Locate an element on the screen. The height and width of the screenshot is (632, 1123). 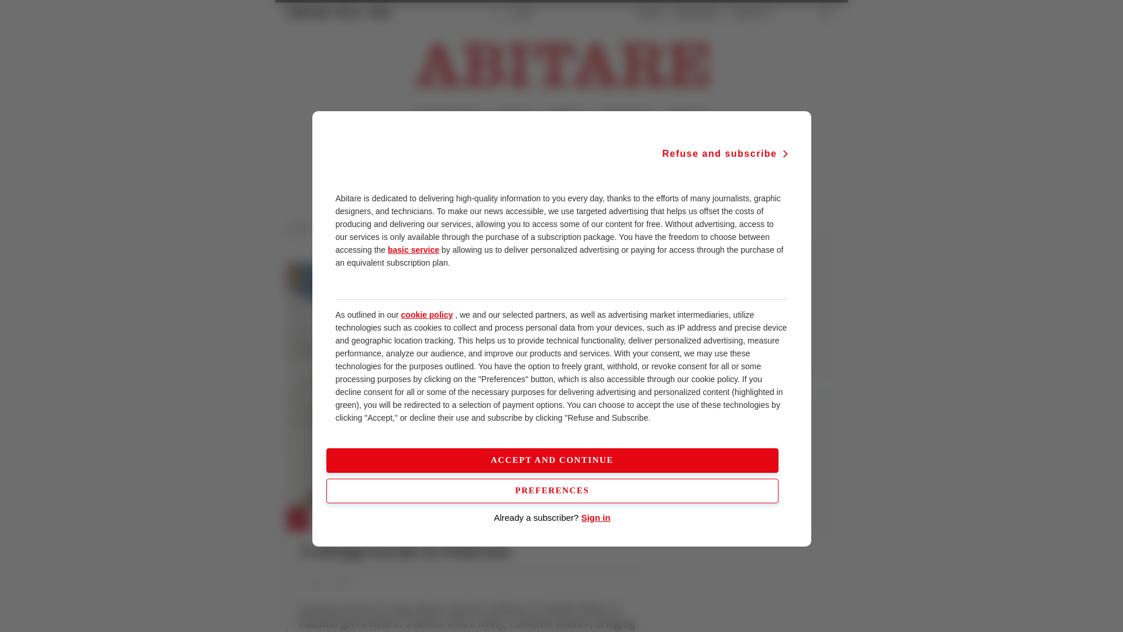
HABITAT is located at coordinates (567, 116).